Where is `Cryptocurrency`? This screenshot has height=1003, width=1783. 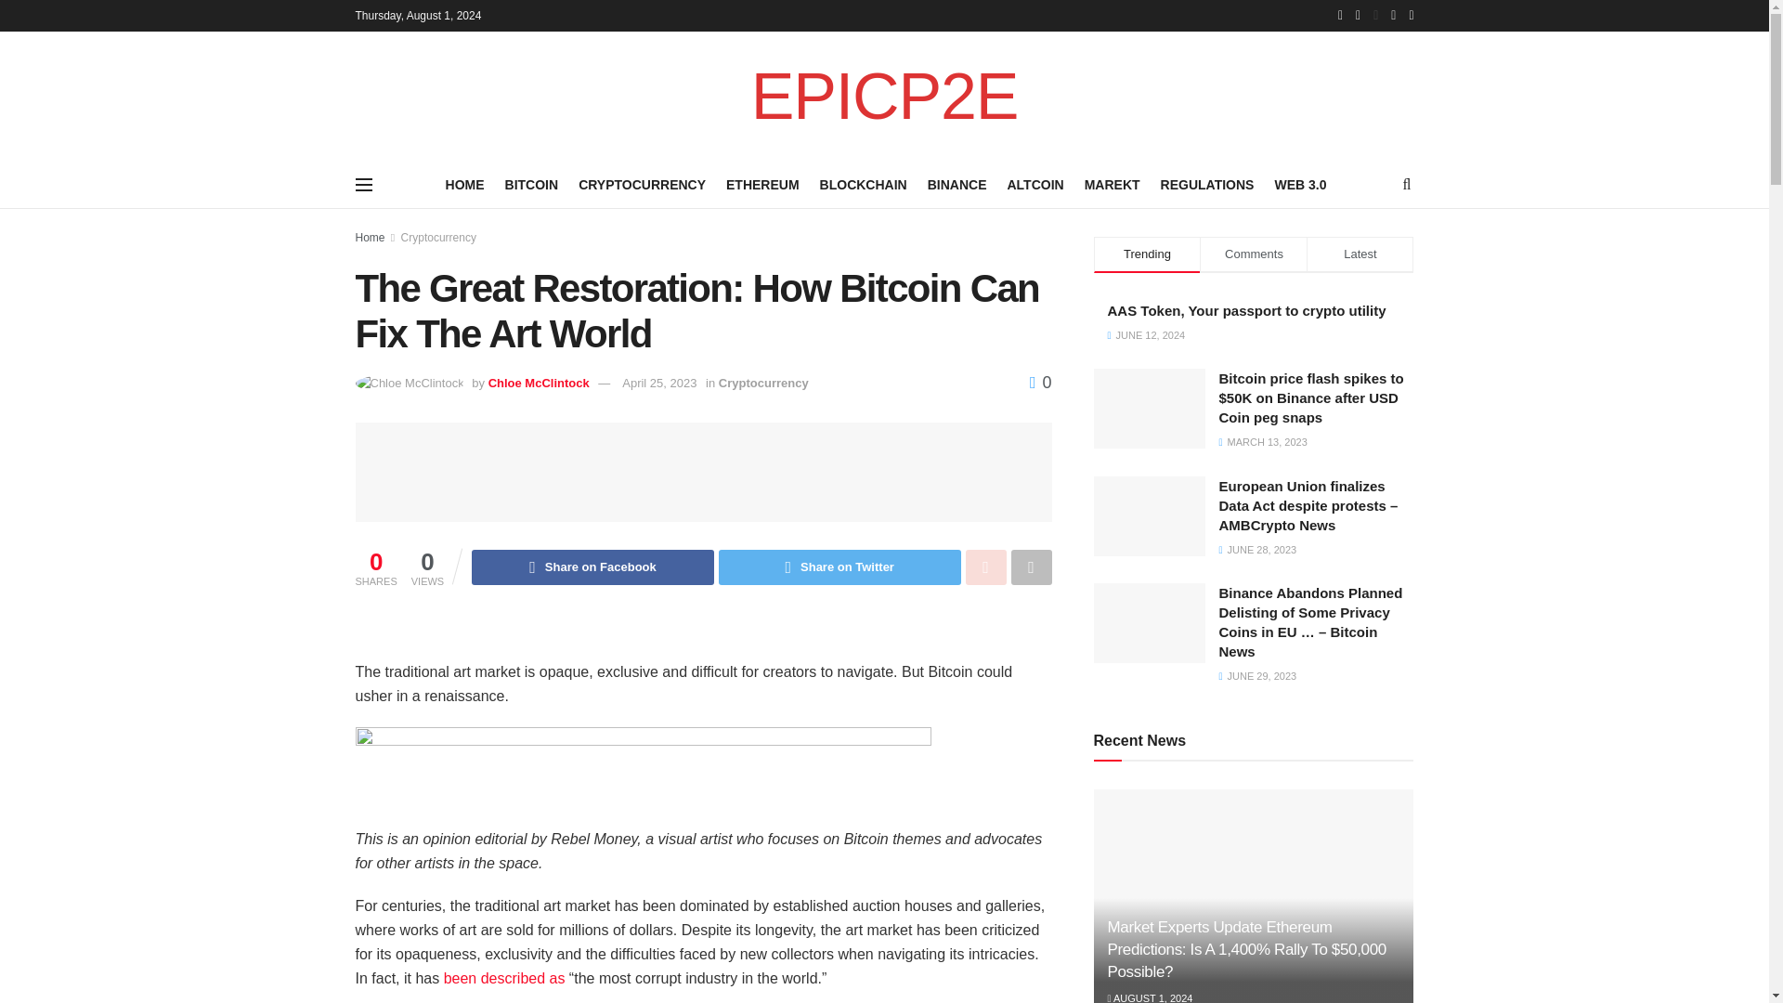 Cryptocurrency is located at coordinates (763, 383).